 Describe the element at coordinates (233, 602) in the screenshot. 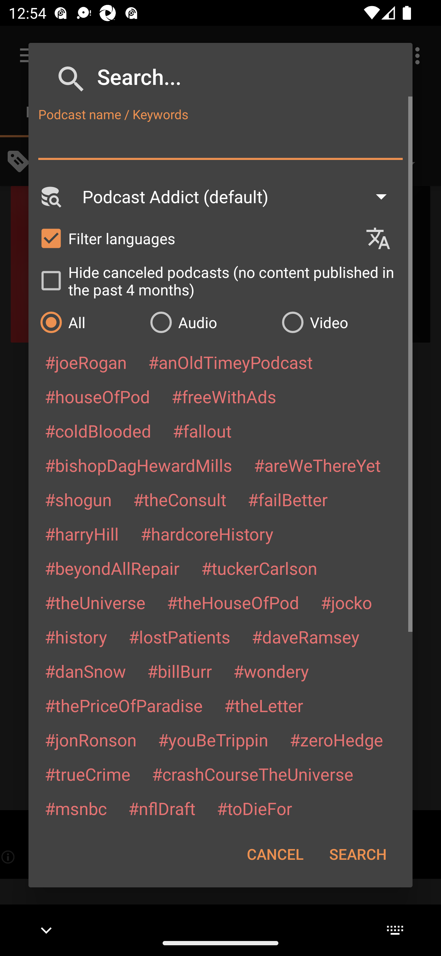

I see `#theHouseOfPod` at that location.